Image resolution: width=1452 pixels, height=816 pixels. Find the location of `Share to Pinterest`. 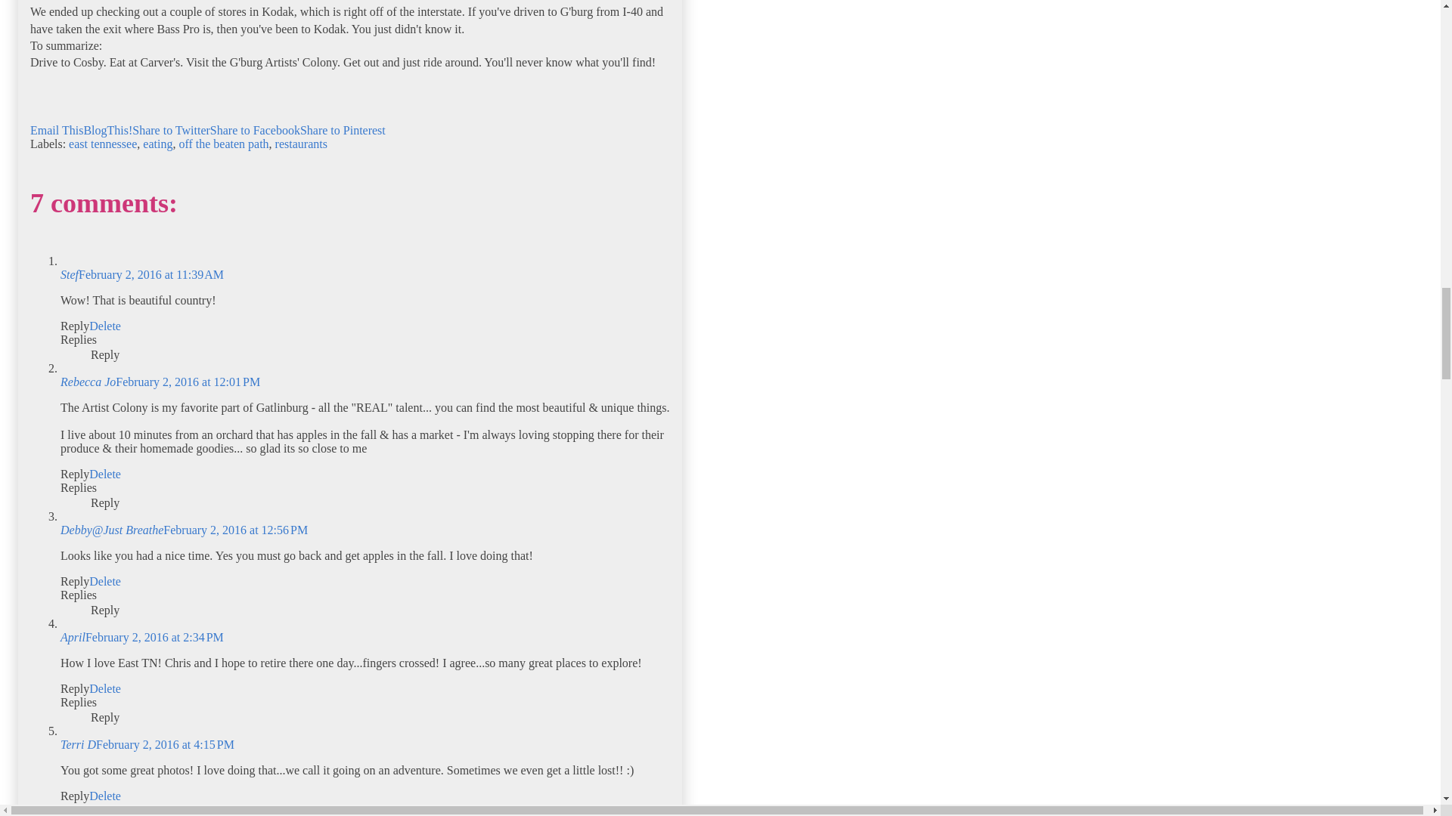

Share to Pinterest is located at coordinates (343, 130).